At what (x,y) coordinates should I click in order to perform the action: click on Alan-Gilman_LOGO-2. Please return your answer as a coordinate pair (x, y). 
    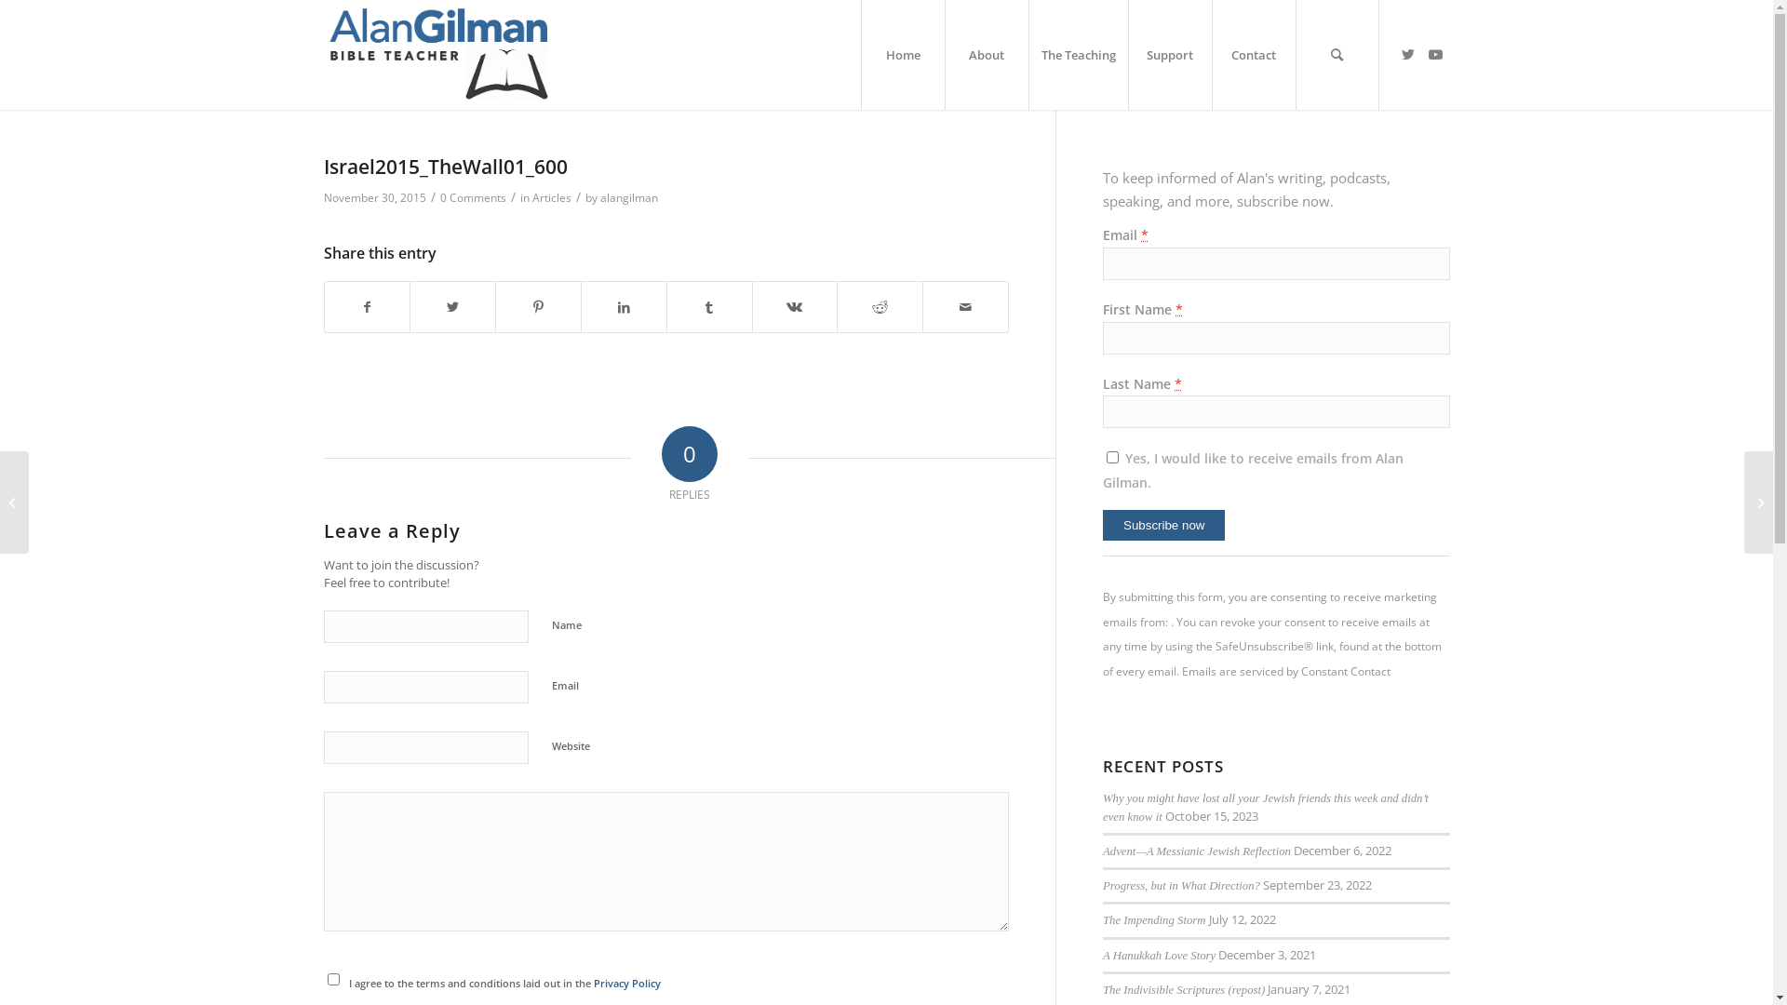
    Looking at the image, I should click on (439, 55).